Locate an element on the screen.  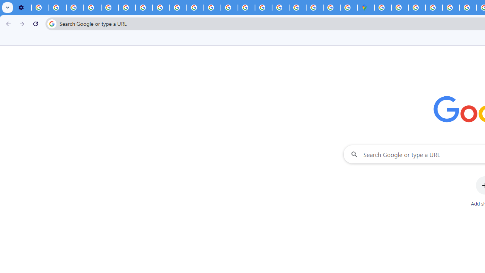
Sign in - Google Accounts is located at coordinates (297, 8).